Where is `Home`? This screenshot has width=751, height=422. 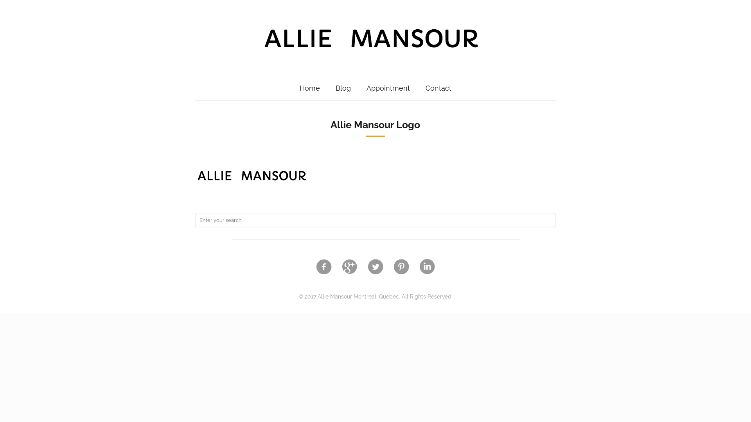
Home is located at coordinates (310, 88).